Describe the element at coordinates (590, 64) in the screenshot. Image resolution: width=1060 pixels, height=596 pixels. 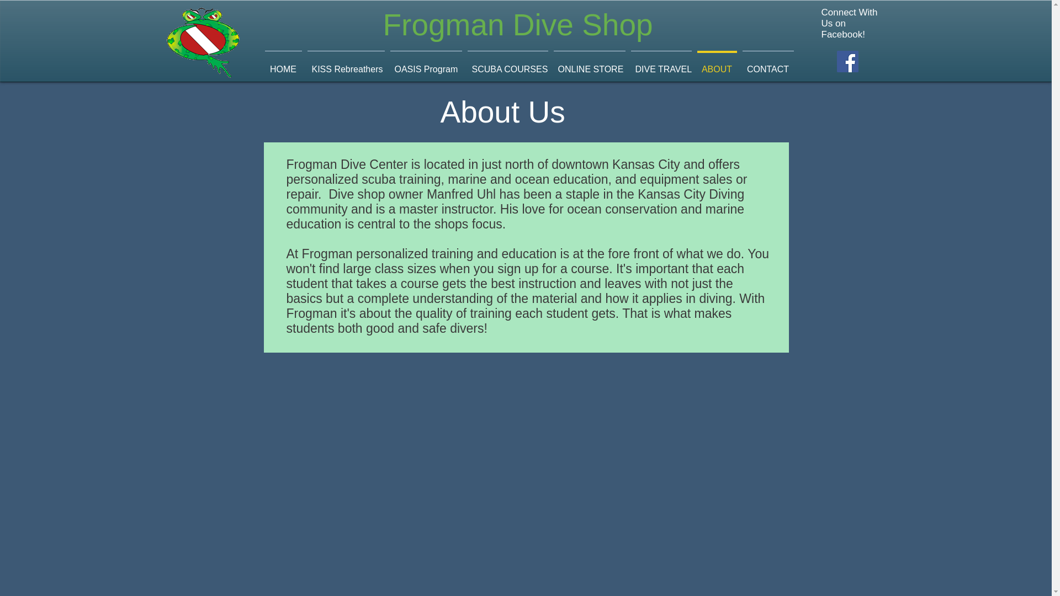
I see `ONLINE STORE` at that location.